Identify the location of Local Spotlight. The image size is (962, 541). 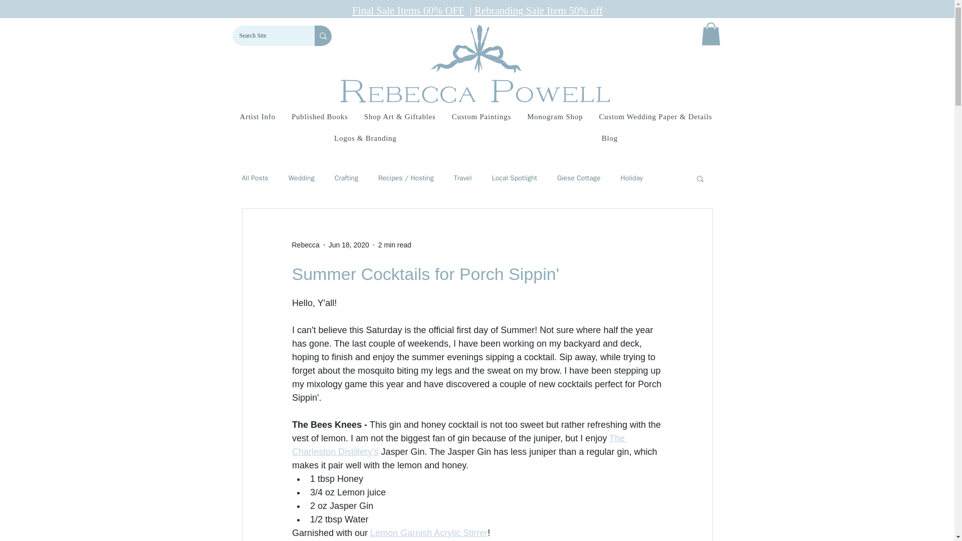
(514, 178).